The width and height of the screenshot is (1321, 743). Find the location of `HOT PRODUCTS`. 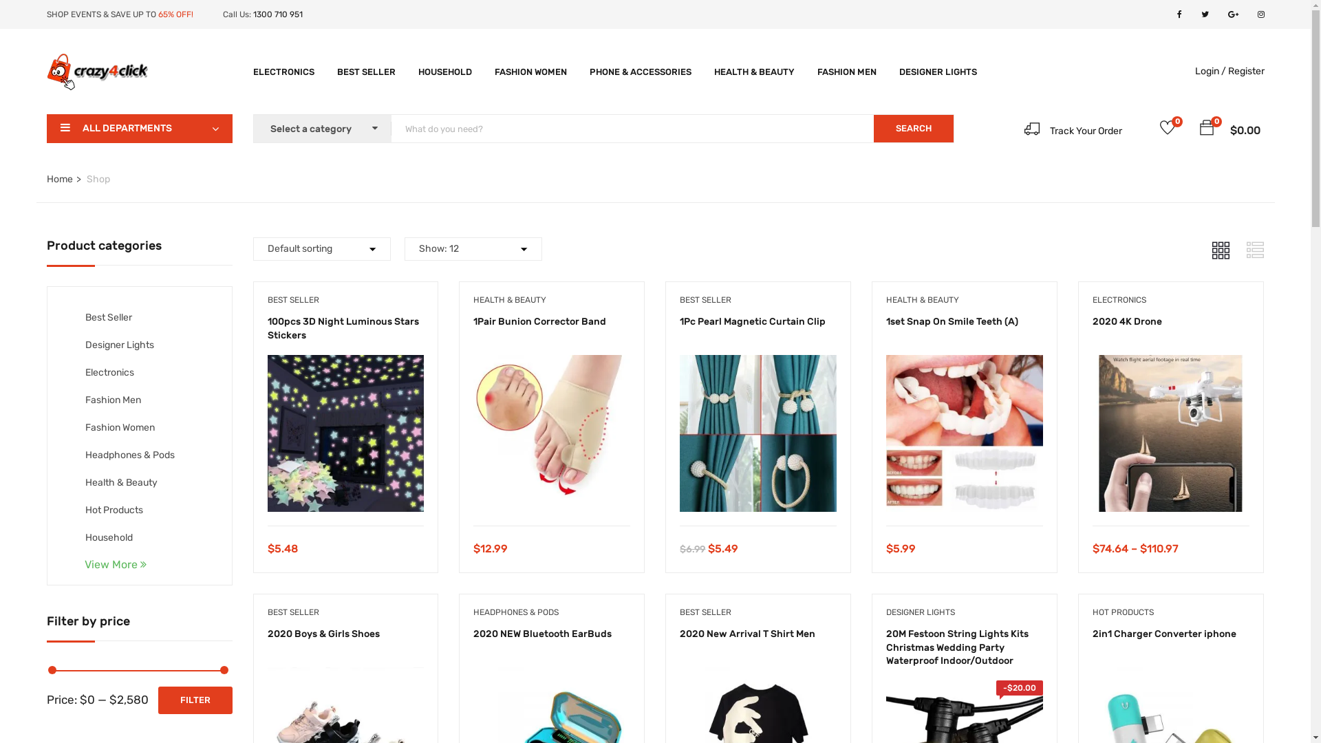

HOT PRODUCTS is located at coordinates (1123, 612).